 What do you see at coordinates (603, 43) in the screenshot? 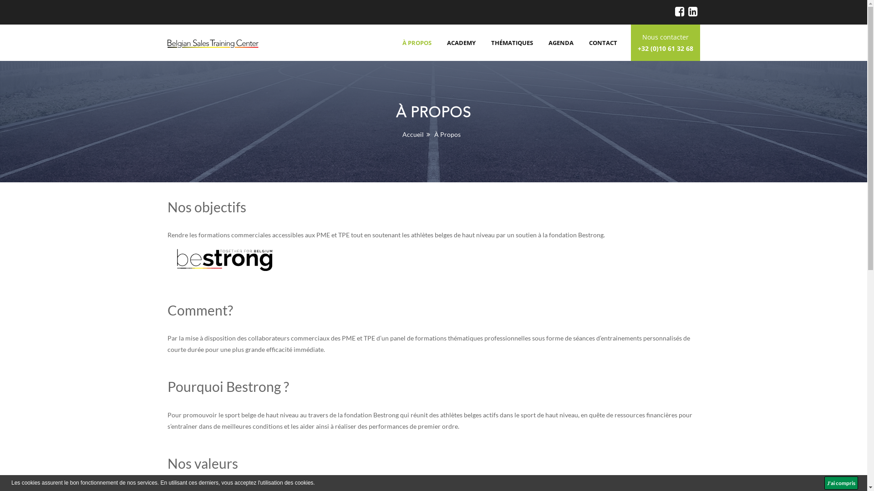
I see `CONTACT` at bounding box center [603, 43].